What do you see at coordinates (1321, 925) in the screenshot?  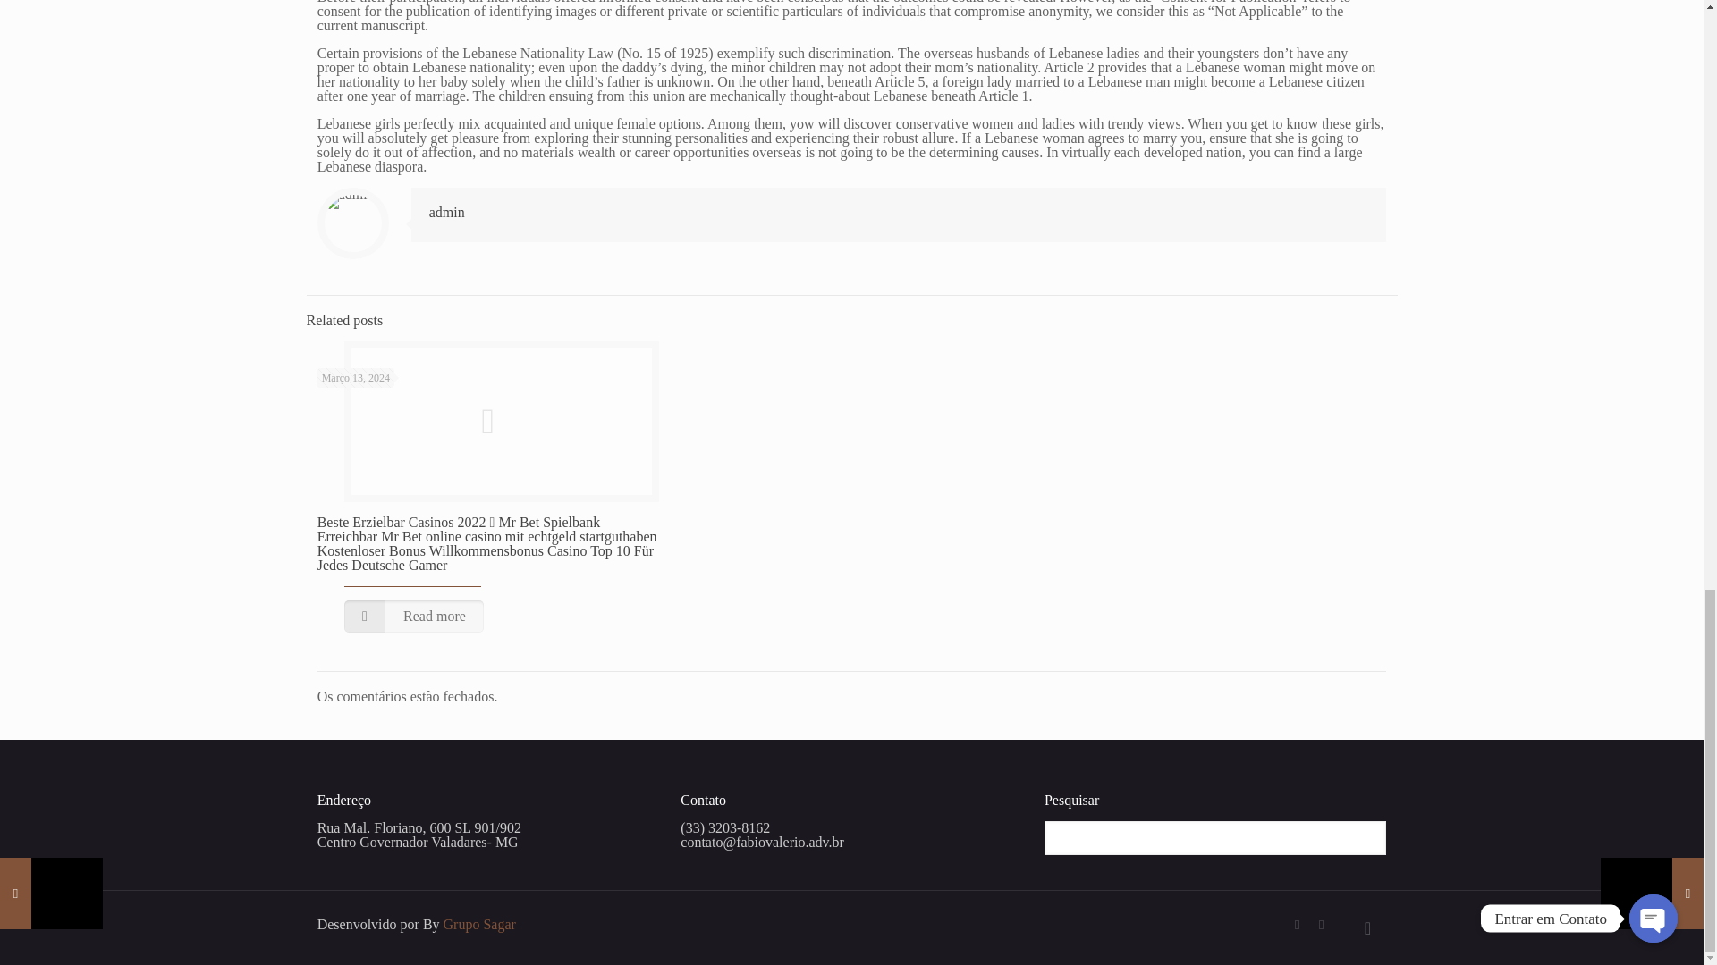 I see `LinkedIn` at bounding box center [1321, 925].